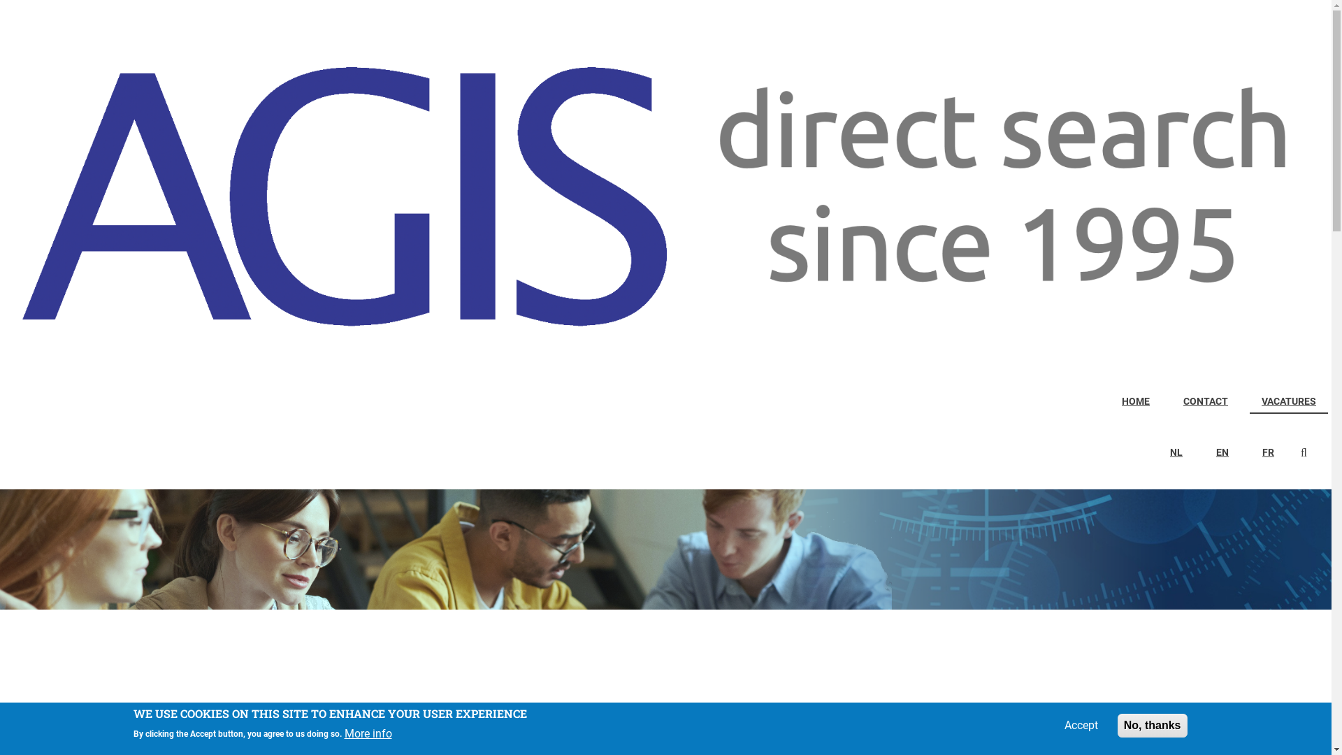  I want to click on NL, so click(1176, 453).